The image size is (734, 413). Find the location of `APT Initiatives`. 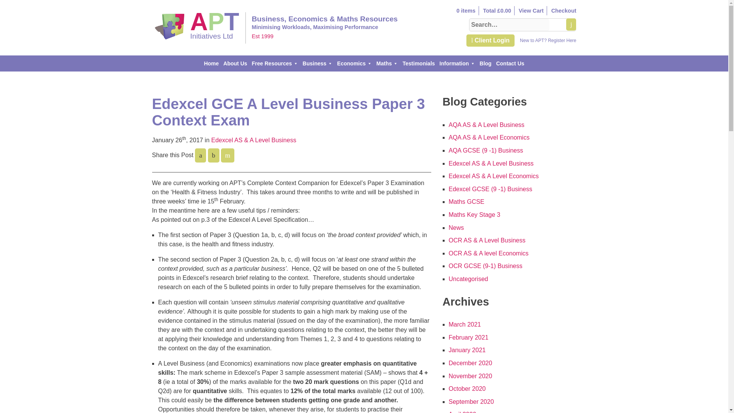

APT Initiatives is located at coordinates (548, 41).